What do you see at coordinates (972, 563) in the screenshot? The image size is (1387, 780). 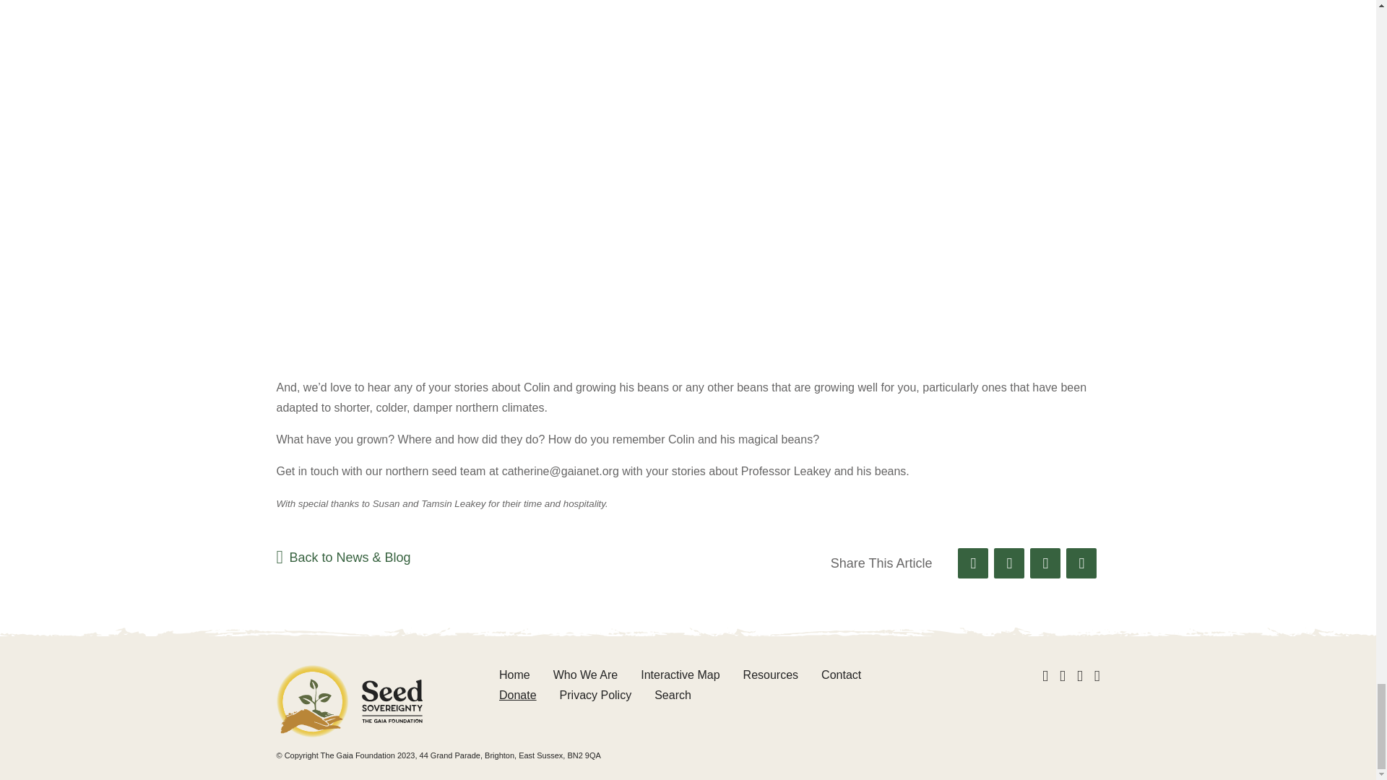 I see `Facebook` at bounding box center [972, 563].